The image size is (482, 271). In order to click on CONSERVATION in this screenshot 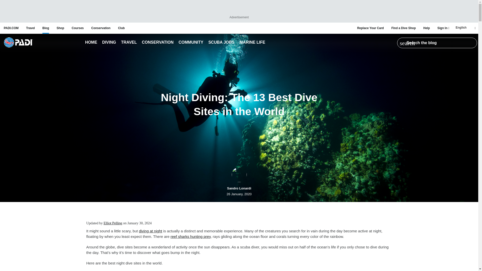, I will do `click(158, 43)`.